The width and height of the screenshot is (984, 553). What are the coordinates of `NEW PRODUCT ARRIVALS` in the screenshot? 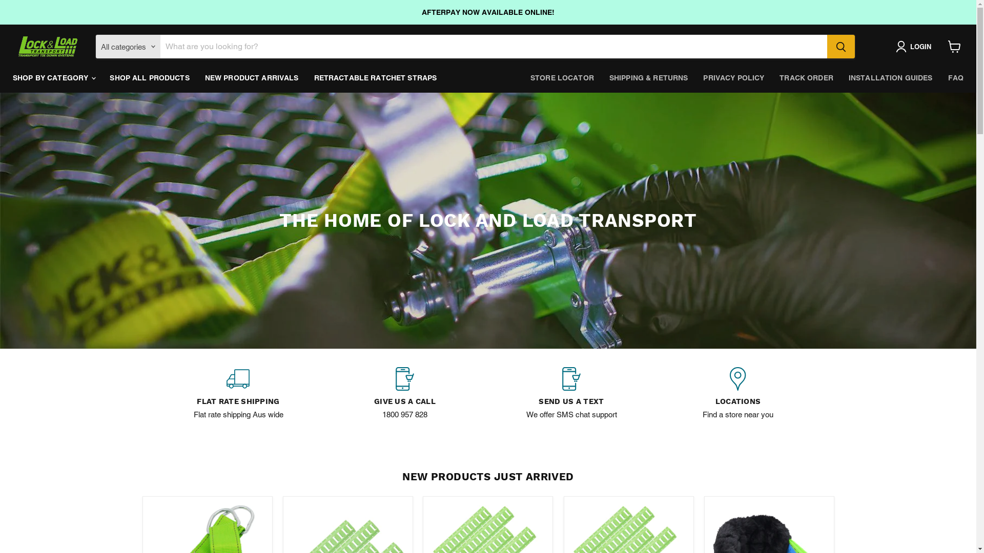 It's located at (252, 78).